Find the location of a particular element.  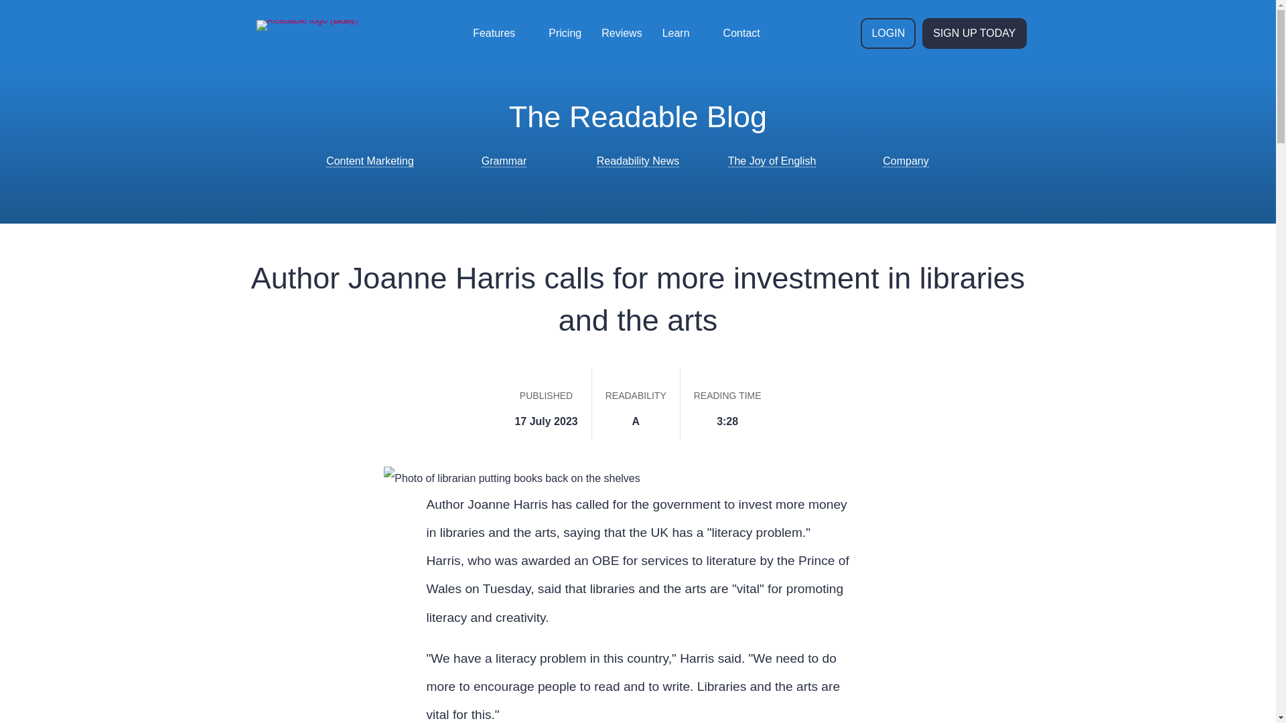

Features is located at coordinates (500, 33).